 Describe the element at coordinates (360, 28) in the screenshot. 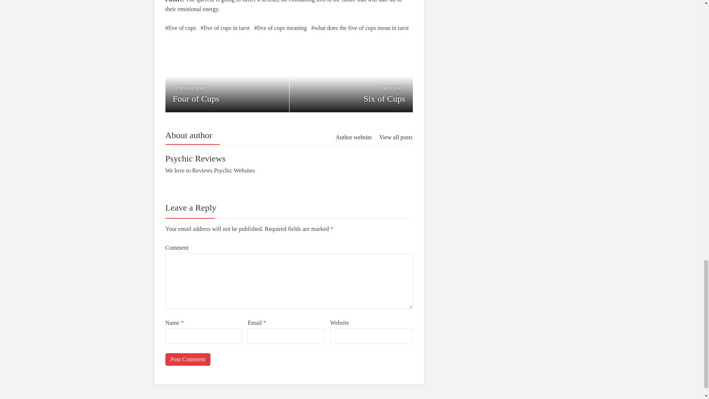

I see `what does the five of cups mean in tarot` at that location.